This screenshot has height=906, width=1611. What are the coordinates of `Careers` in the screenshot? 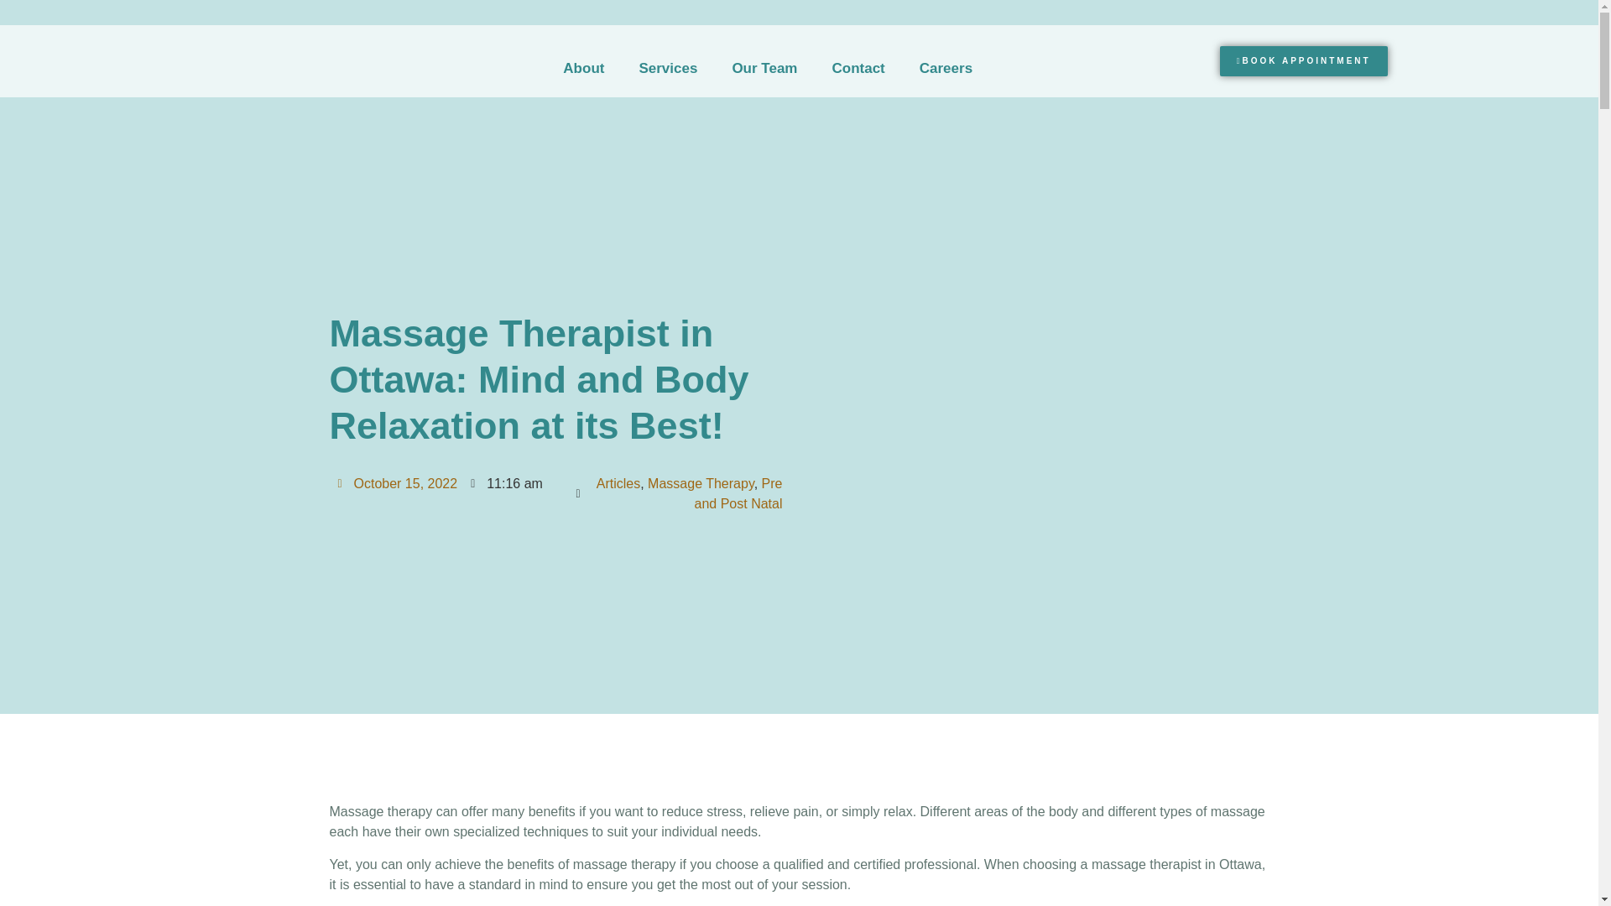 It's located at (946, 69).